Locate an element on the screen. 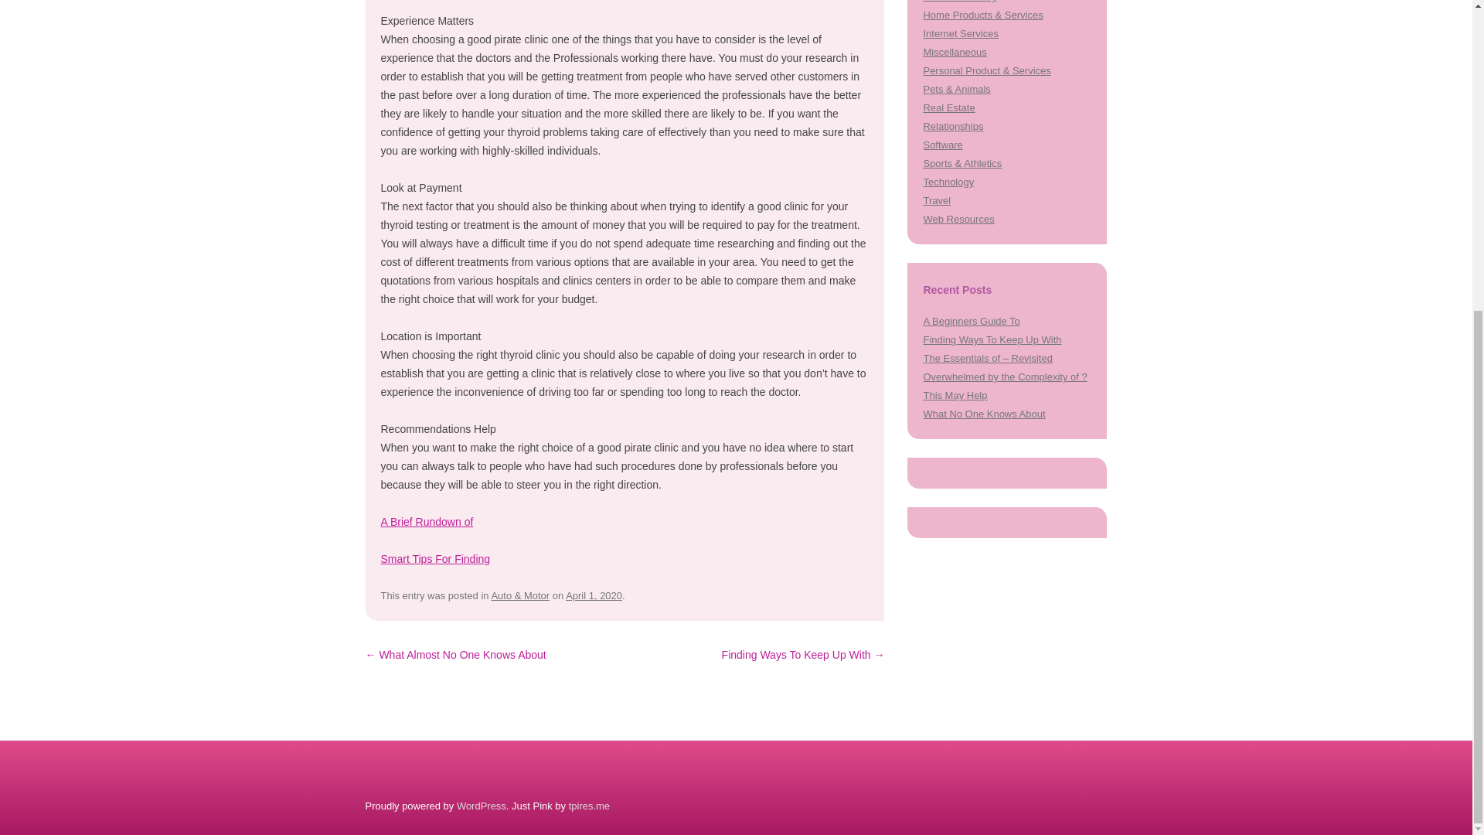  home and family is located at coordinates (959, 2).